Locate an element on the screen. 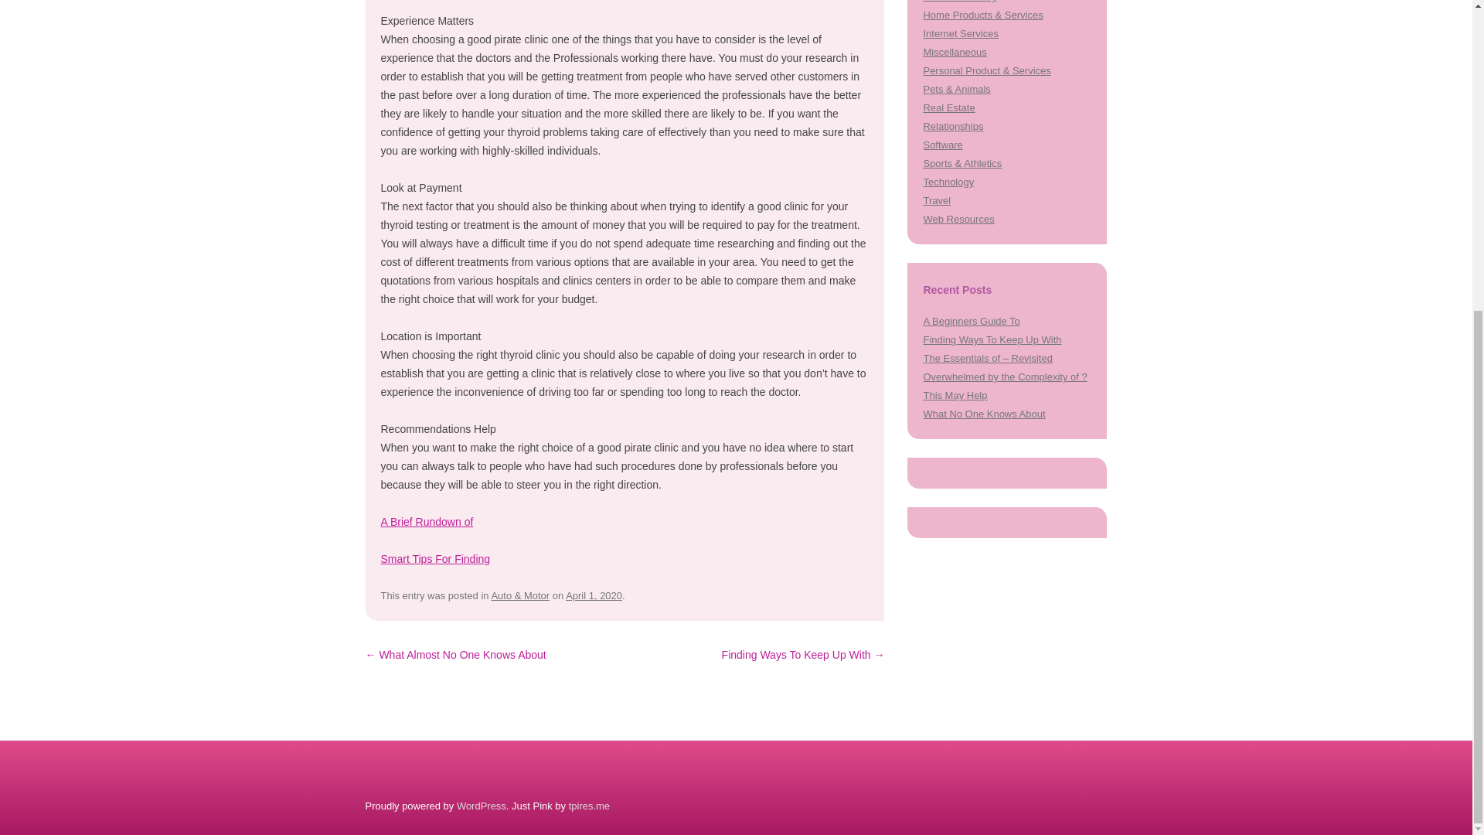  home and family is located at coordinates (959, 2).